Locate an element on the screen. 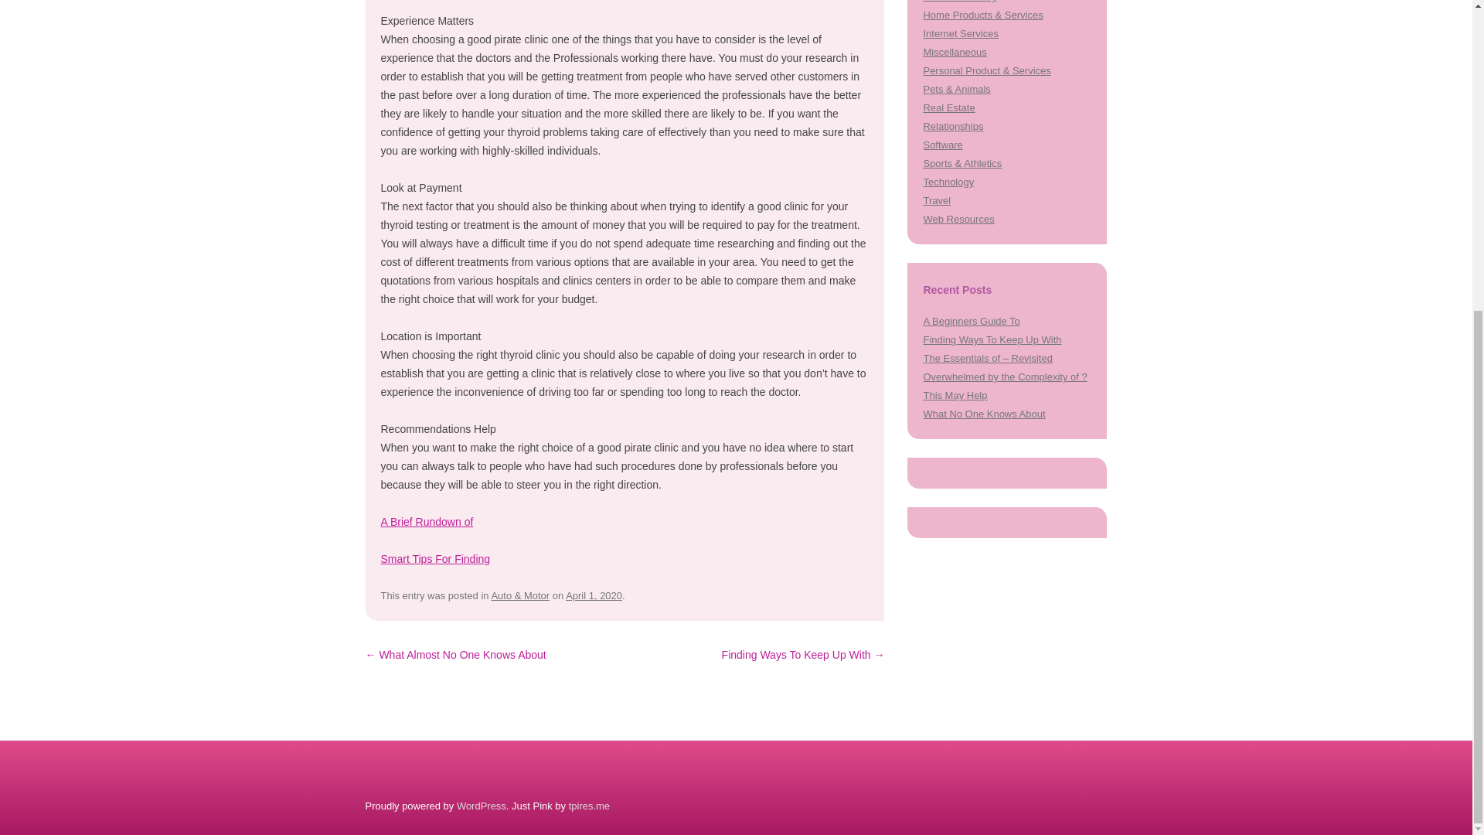  home and family is located at coordinates (959, 2).